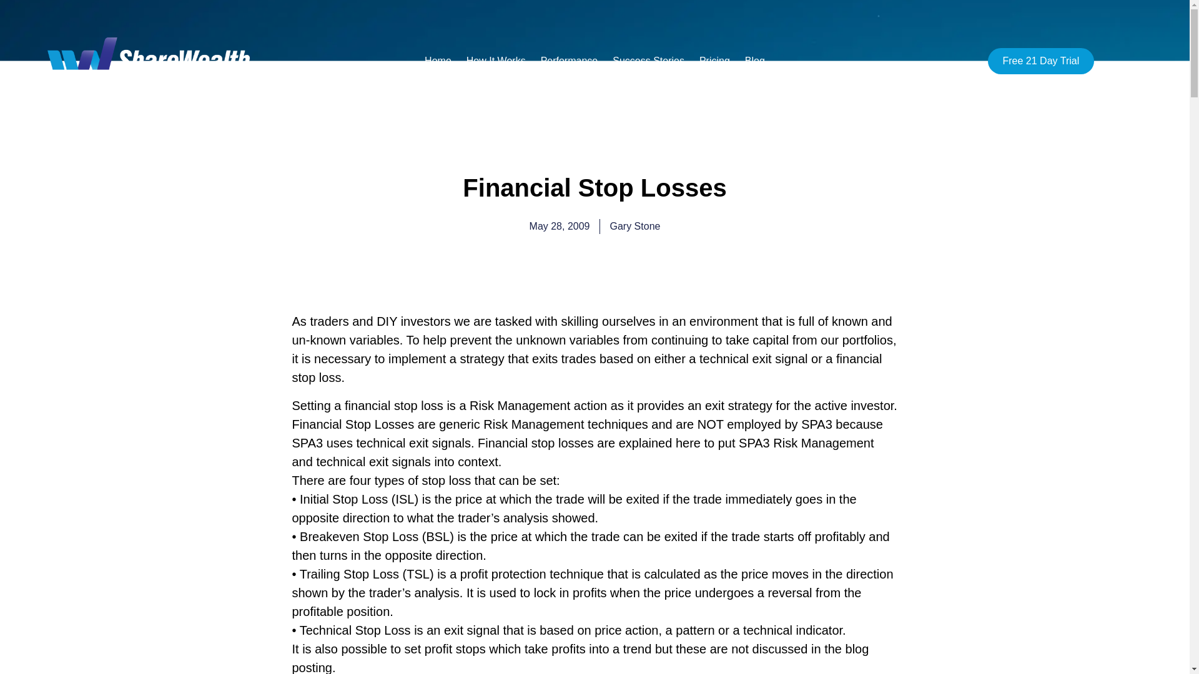 The width and height of the screenshot is (1199, 674). I want to click on Blog, so click(754, 61).